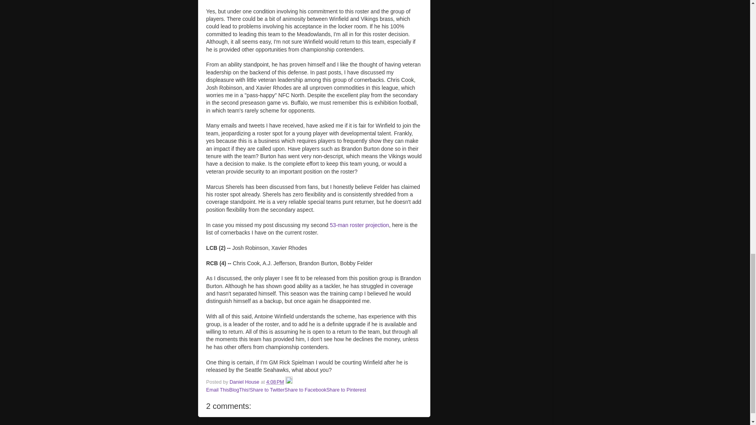  Describe the element at coordinates (289, 382) in the screenshot. I see `Edit Post` at that location.